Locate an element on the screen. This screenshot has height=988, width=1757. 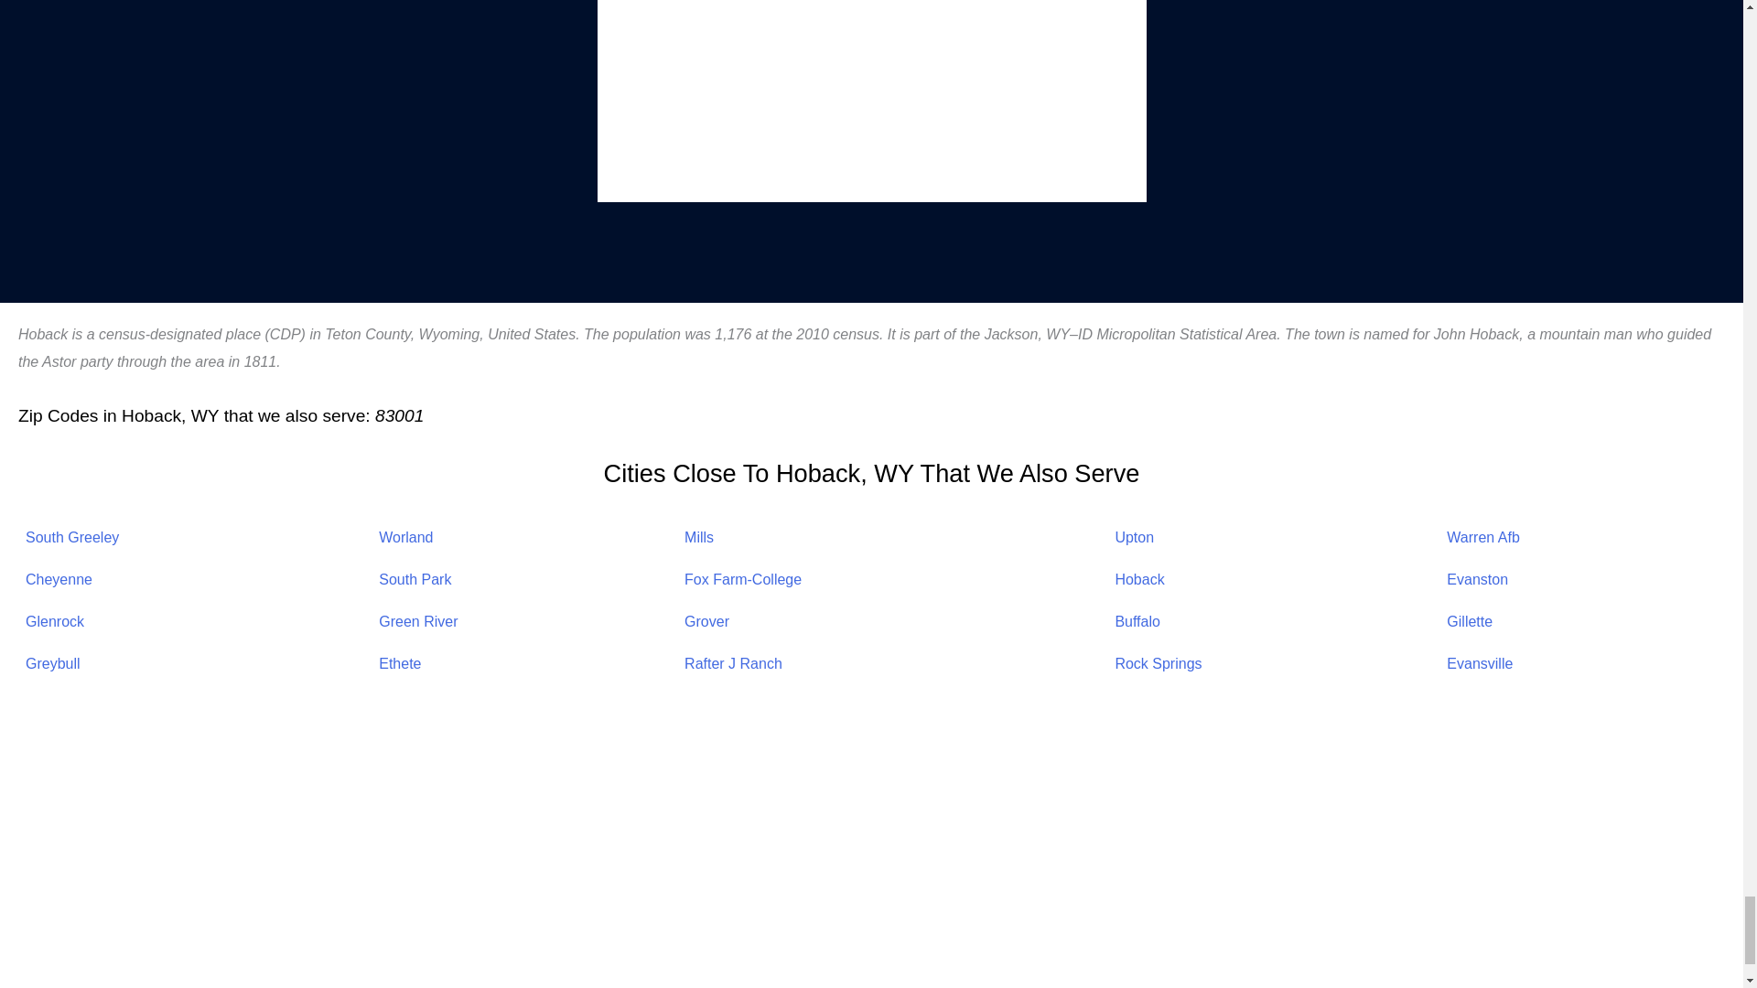
Warren Afb is located at coordinates (1482, 537).